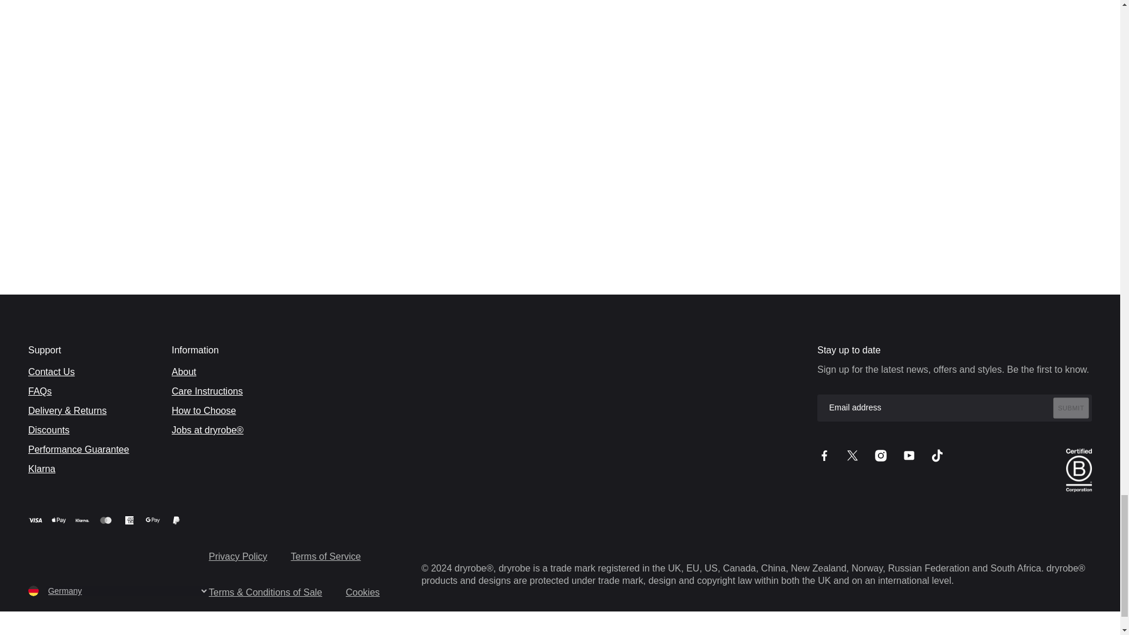 This screenshot has height=635, width=1129. What do you see at coordinates (35, 520) in the screenshot?
I see `visa` at bounding box center [35, 520].